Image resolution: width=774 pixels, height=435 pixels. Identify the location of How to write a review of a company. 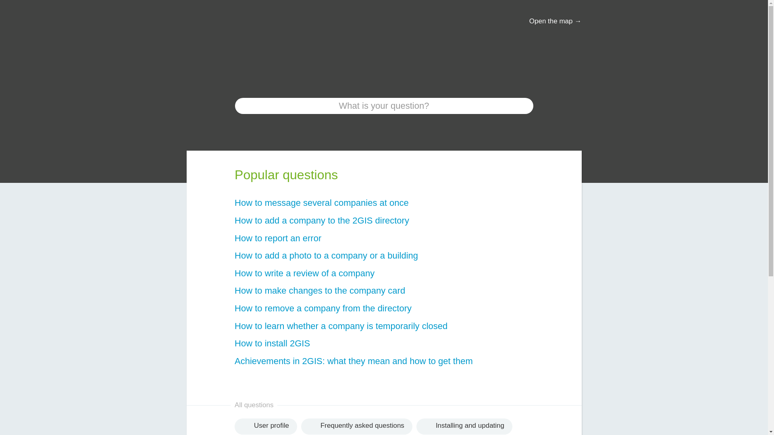
(384, 274).